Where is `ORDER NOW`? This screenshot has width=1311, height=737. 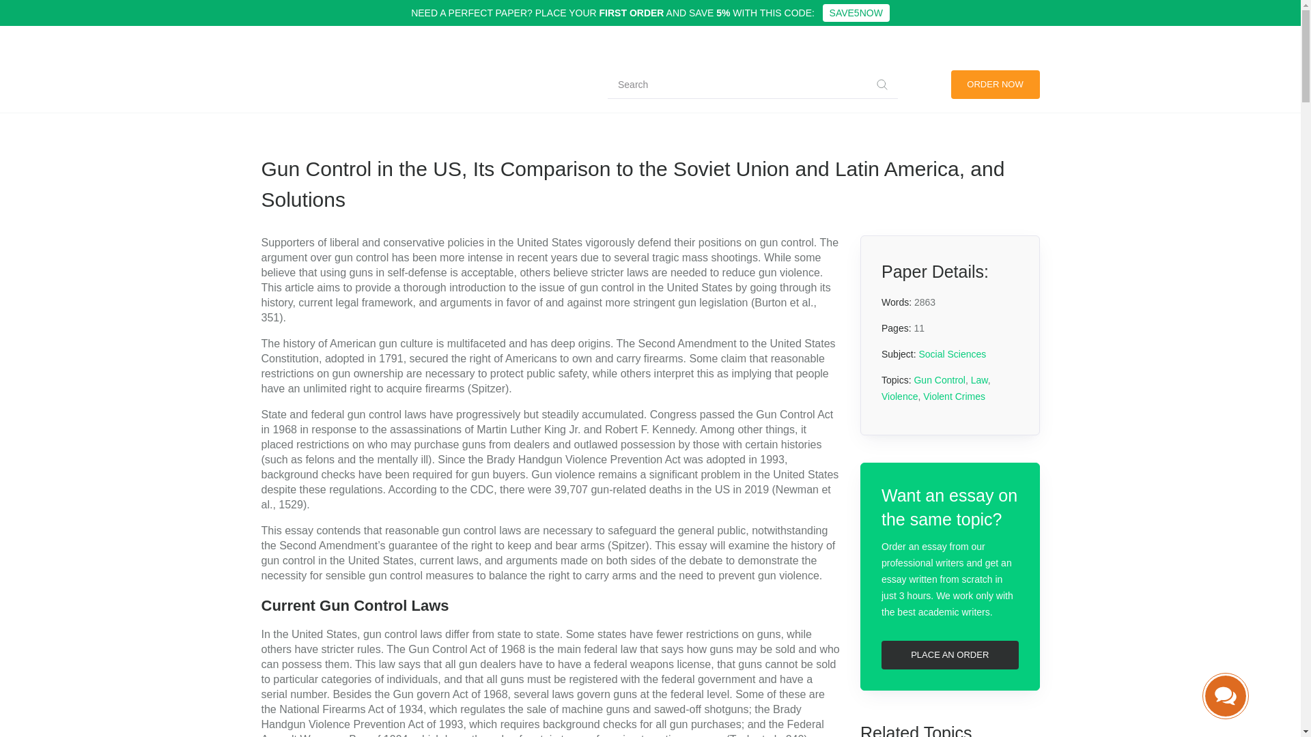 ORDER NOW is located at coordinates (995, 84).